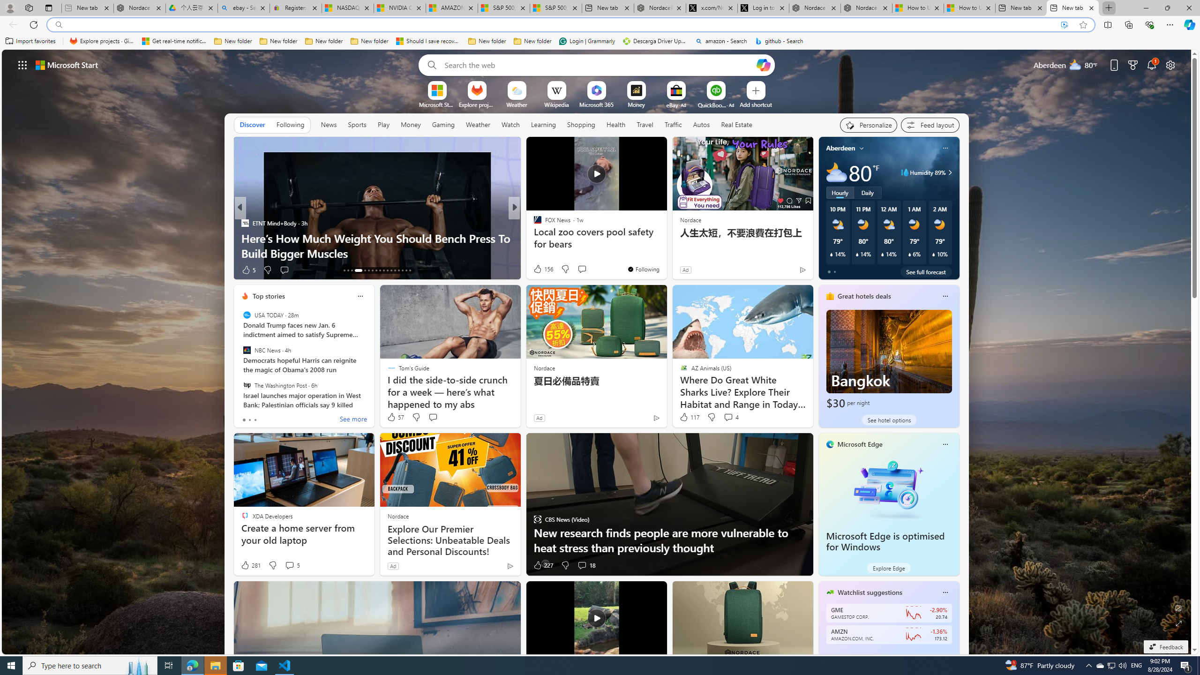 This screenshot has width=1200, height=675. What do you see at coordinates (864, 296) in the screenshot?
I see `Great hotels deals` at bounding box center [864, 296].